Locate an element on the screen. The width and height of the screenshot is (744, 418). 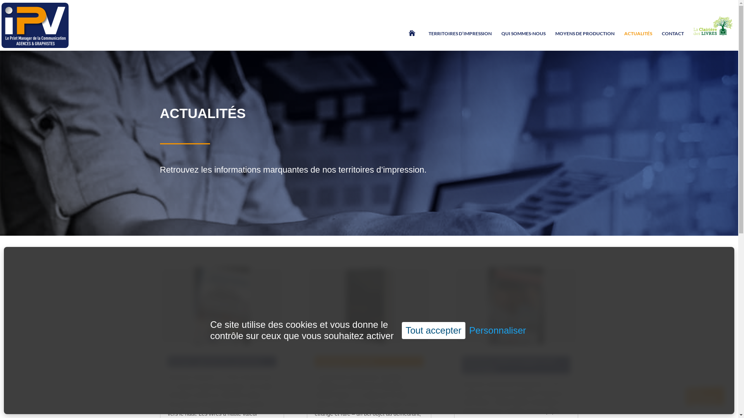
NOUS REJOINDRE is located at coordinates (703, 396).